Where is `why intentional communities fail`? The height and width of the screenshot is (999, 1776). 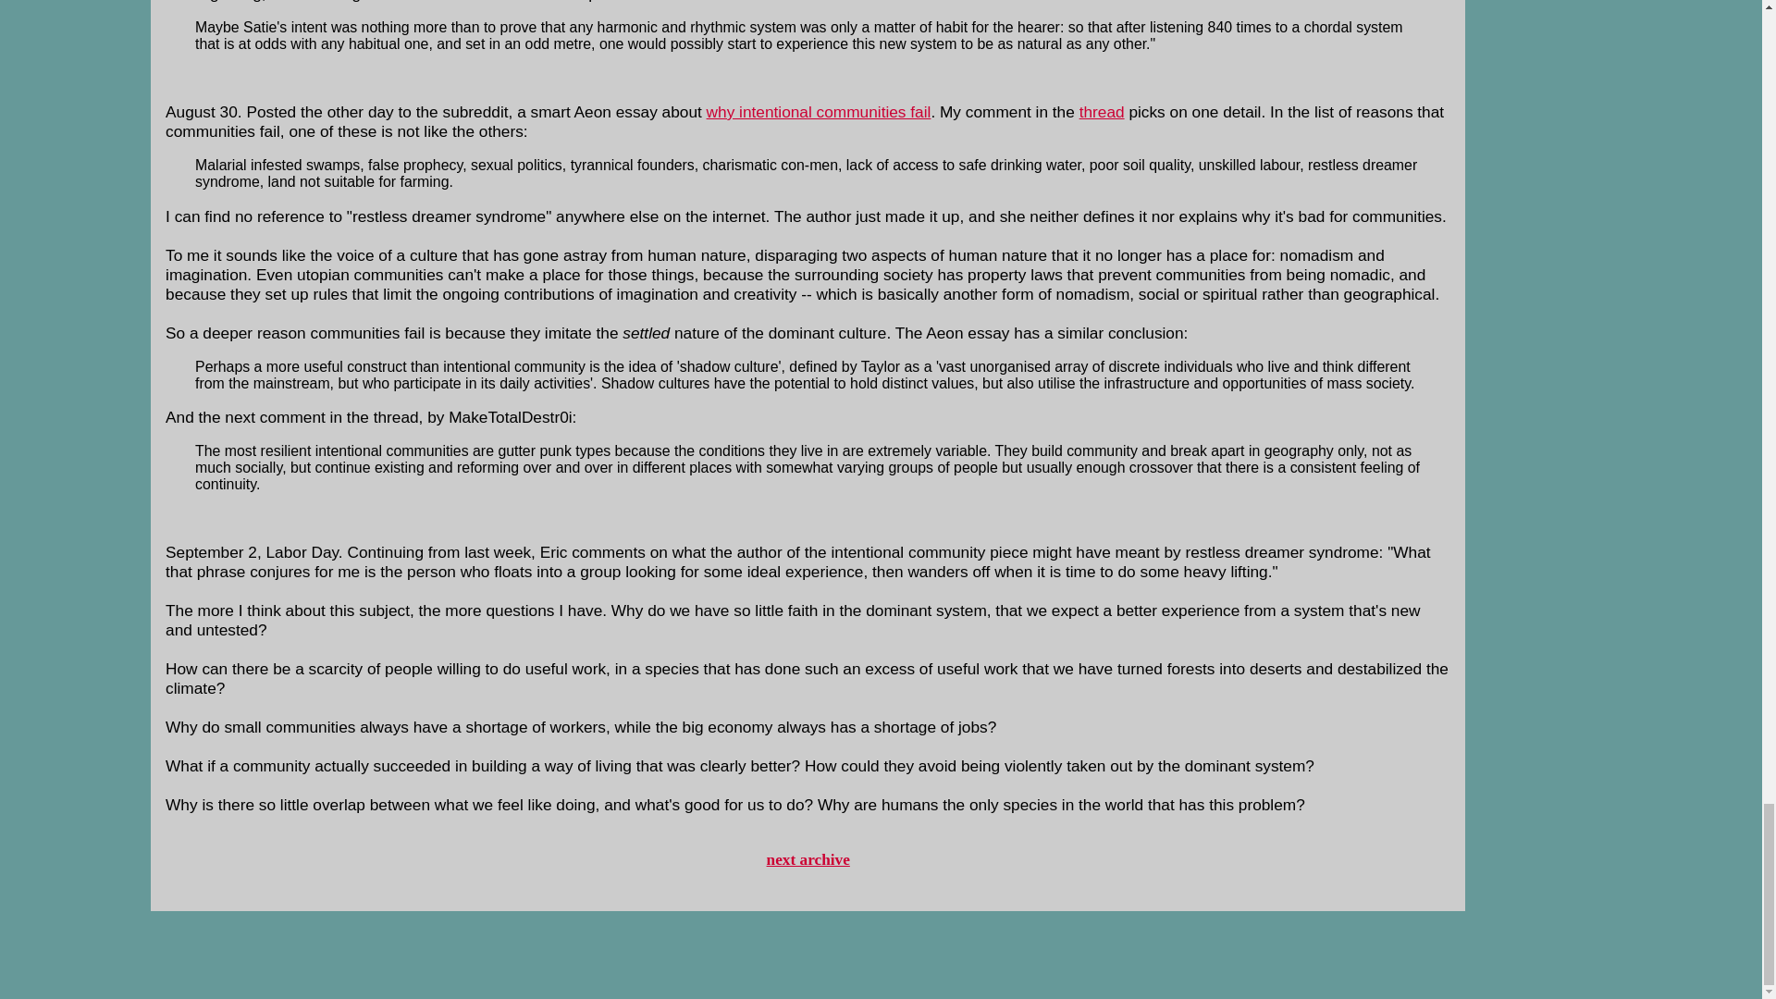
why intentional communities fail is located at coordinates (819, 111).